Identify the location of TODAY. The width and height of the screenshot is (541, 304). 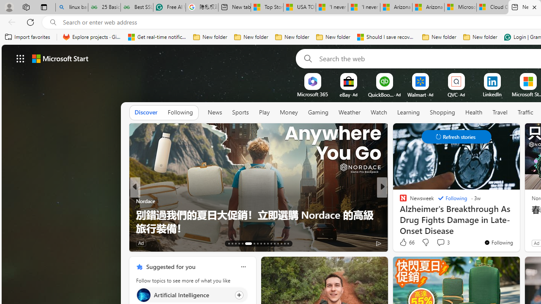
(399, 201).